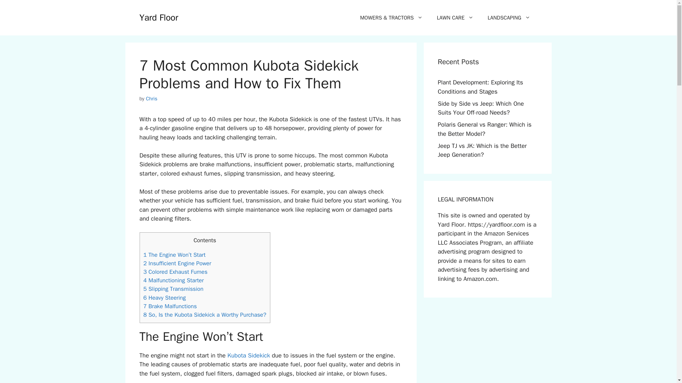  I want to click on 3 Colored Exhaust Fumes, so click(175, 272).